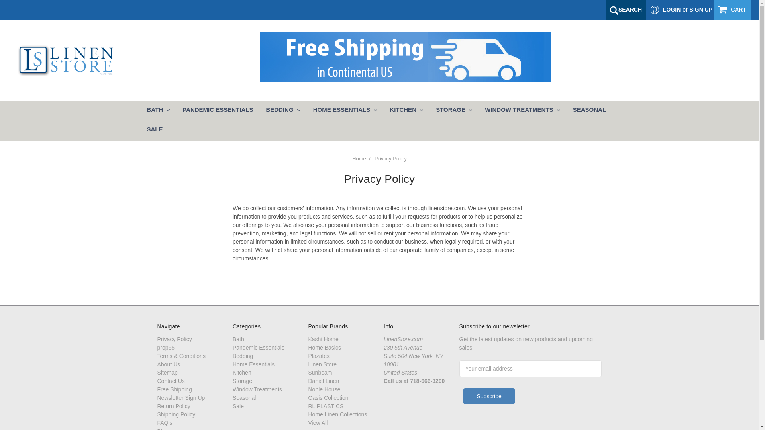  Describe the element at coordinates (732, 10) in the screenshot. I see `CART` at that location.